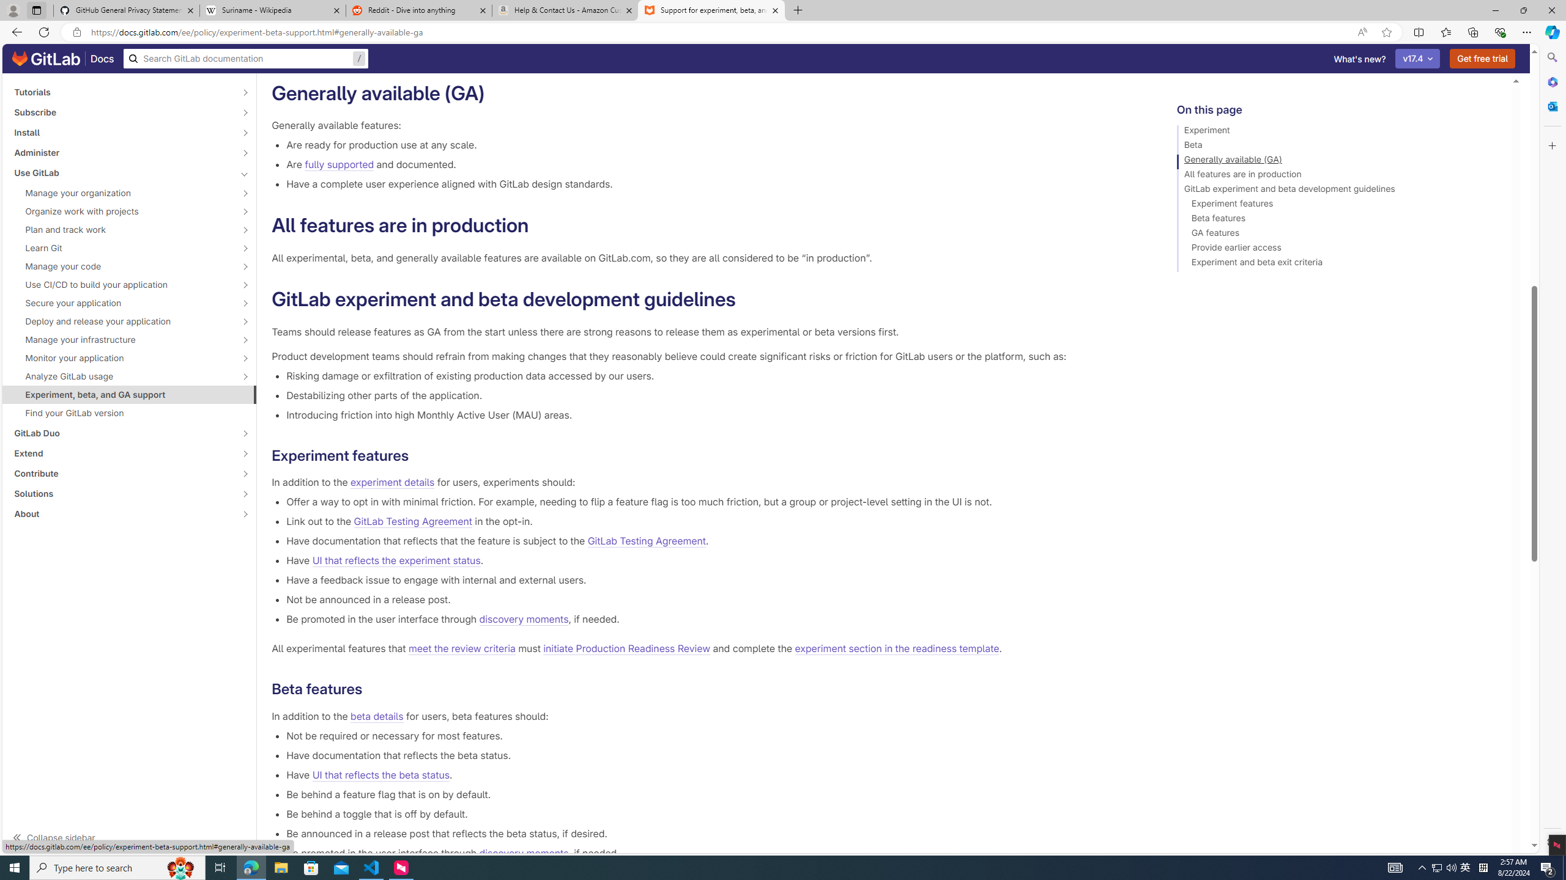 The height and width of the screenshot is (880, 1566). I want to click on Collapse sidebar, so click(130, 837).